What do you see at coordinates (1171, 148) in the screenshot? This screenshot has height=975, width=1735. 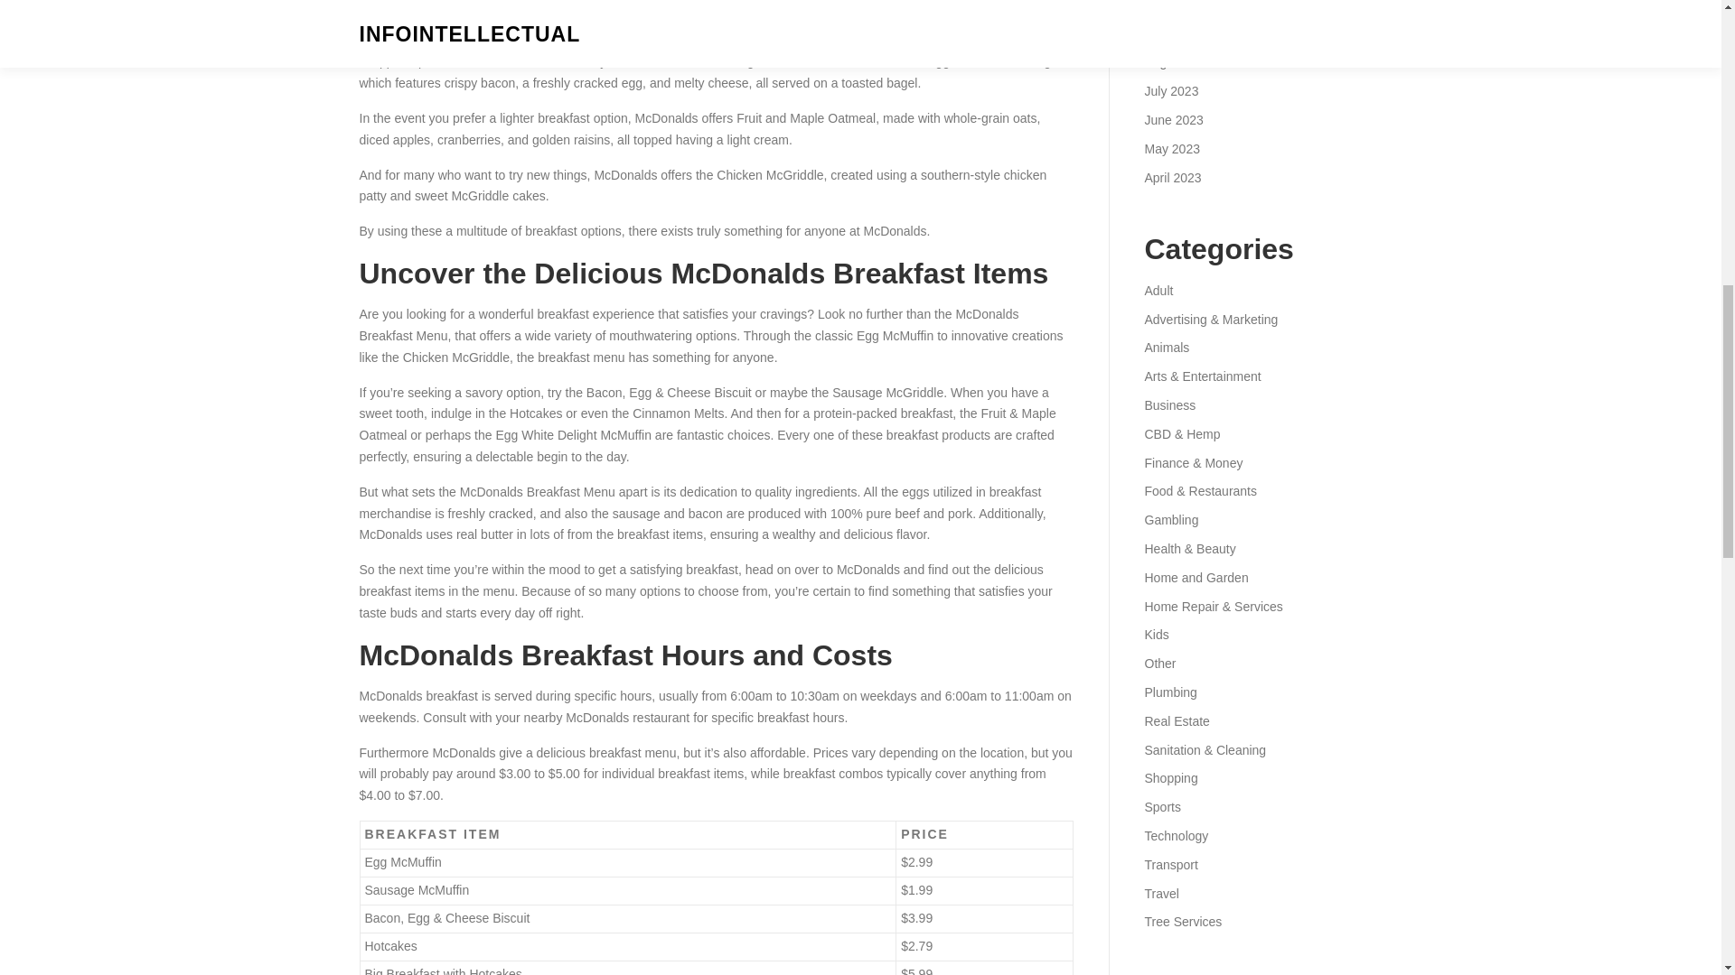 I see `May 2023` at bounding box center [1171, 148].